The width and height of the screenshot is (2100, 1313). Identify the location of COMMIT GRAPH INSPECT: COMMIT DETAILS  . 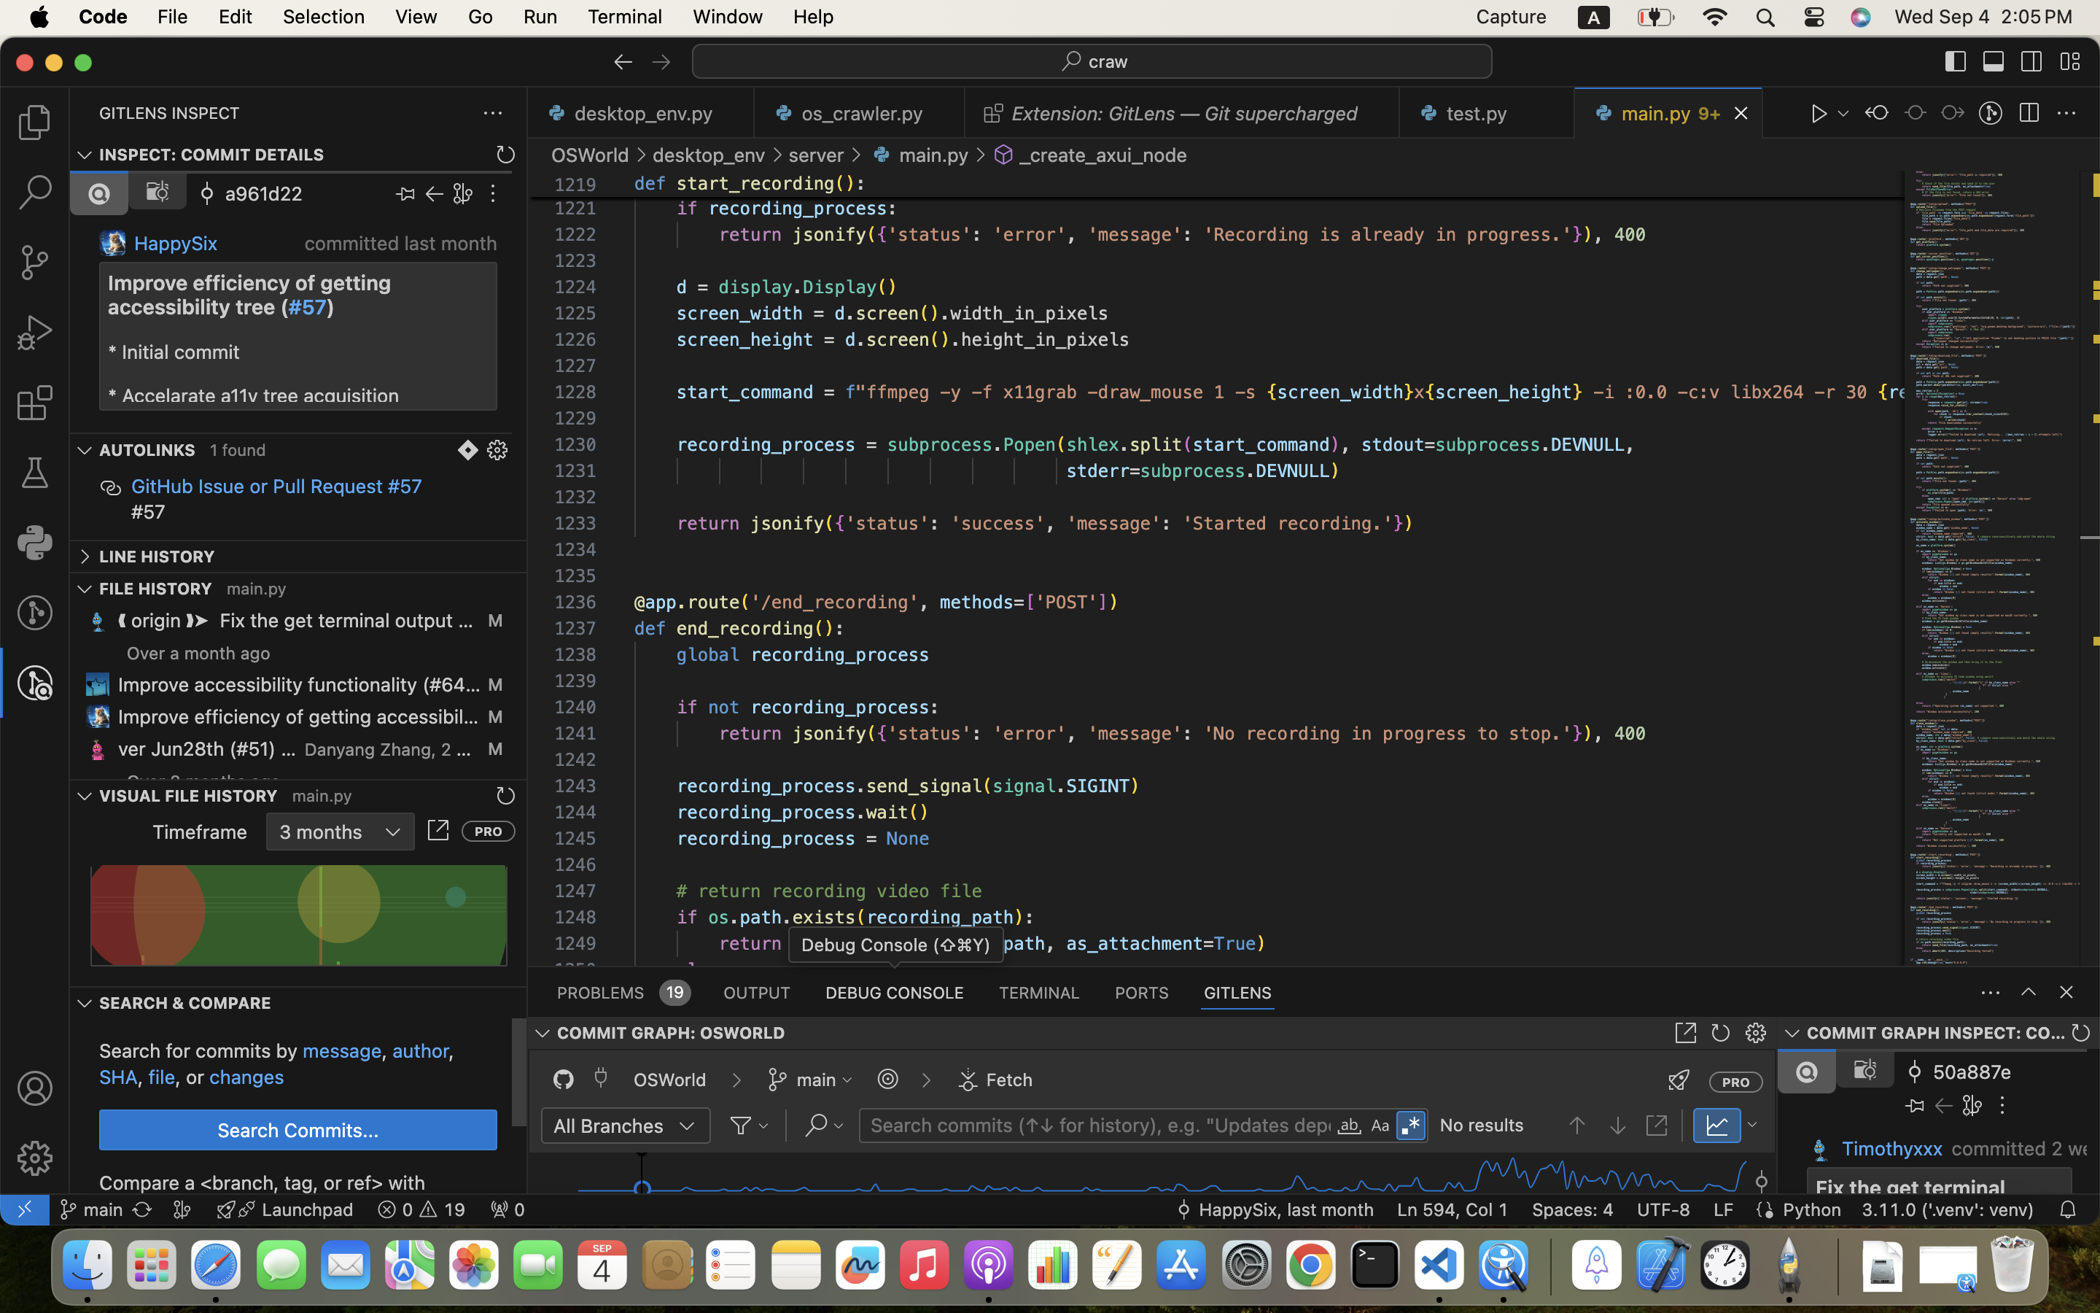
(1939, 1033).